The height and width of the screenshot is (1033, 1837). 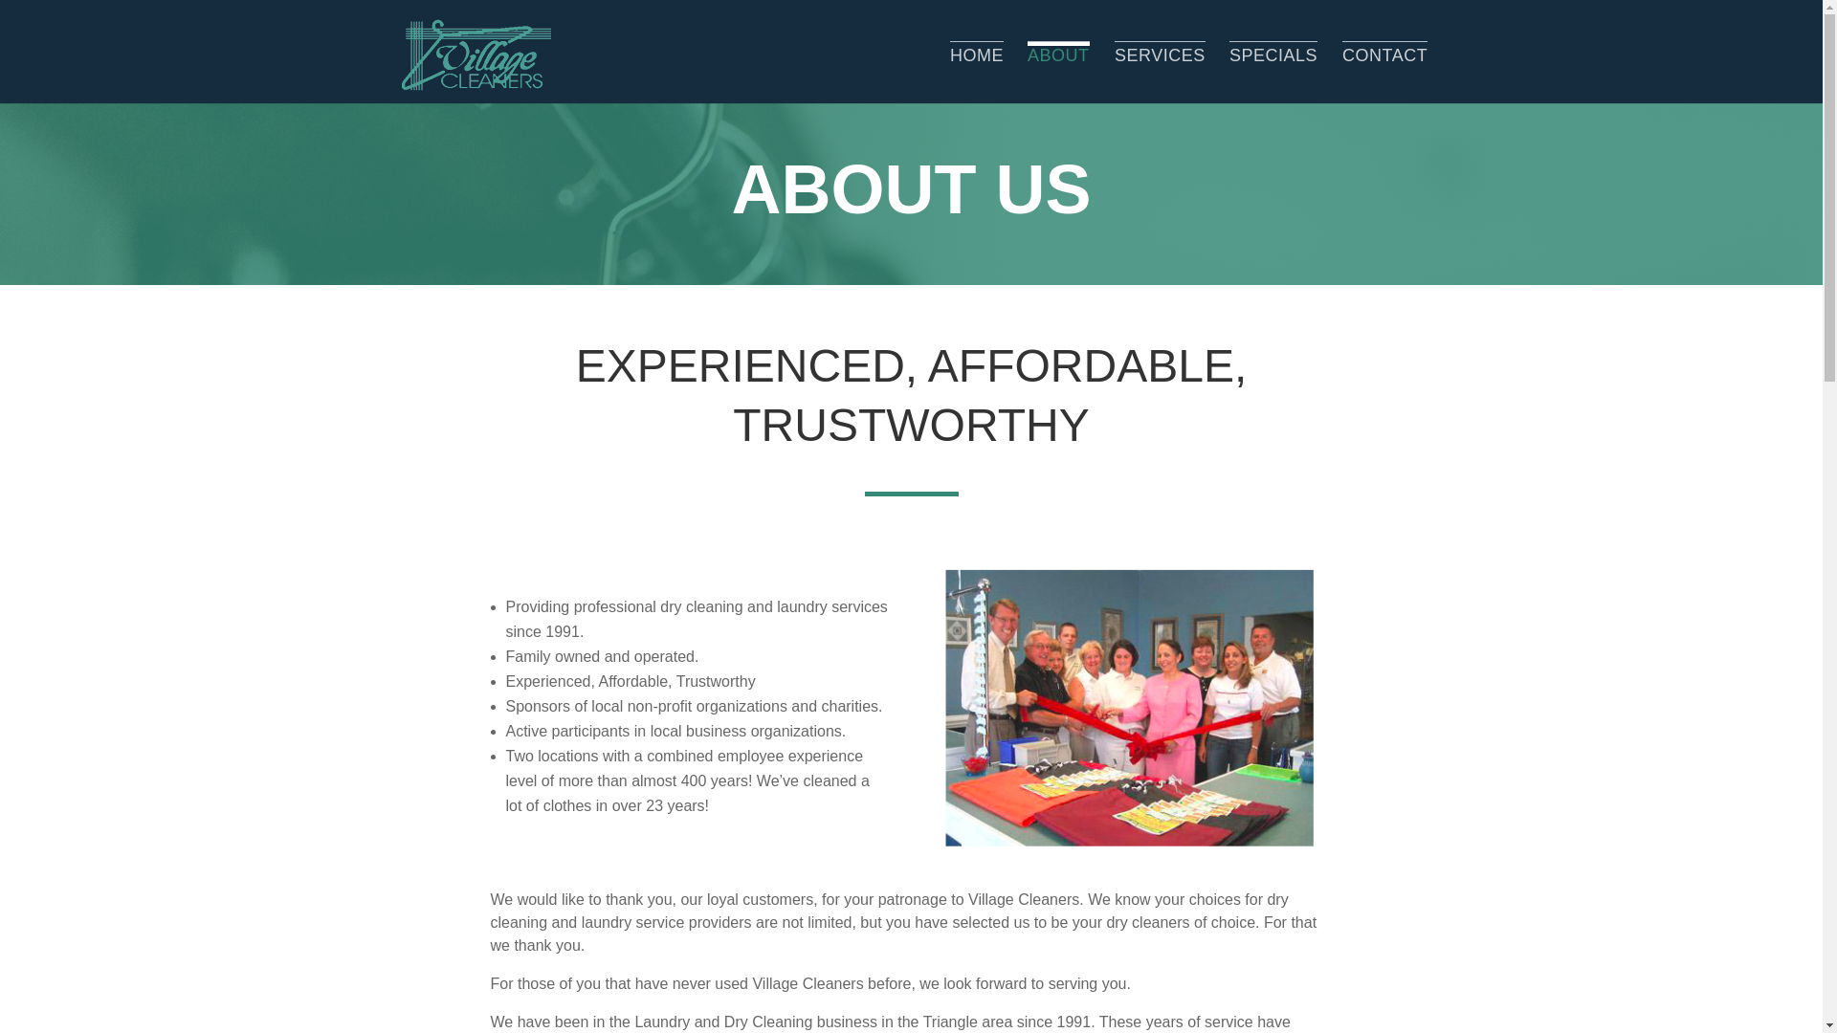 What do you see at coordinates (1058, 73) in the screenshot?
I see `ABOUT` at bounding box center [1058, 73].